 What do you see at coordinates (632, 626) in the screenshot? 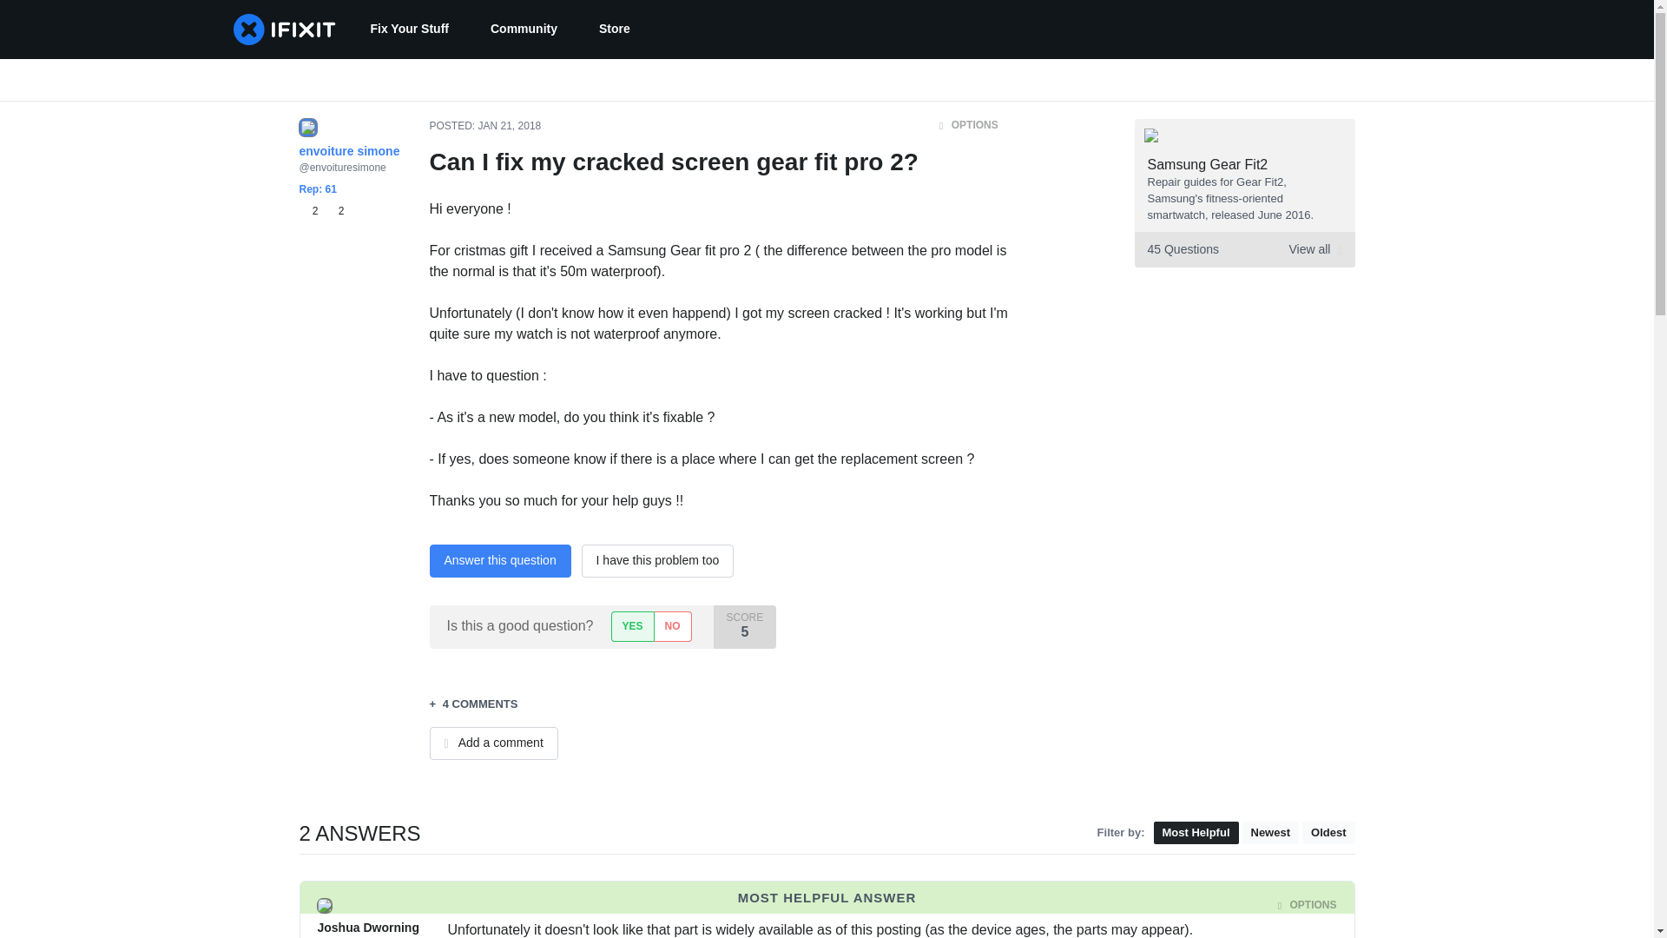
I see `YES` at bounding box center [632, 626].